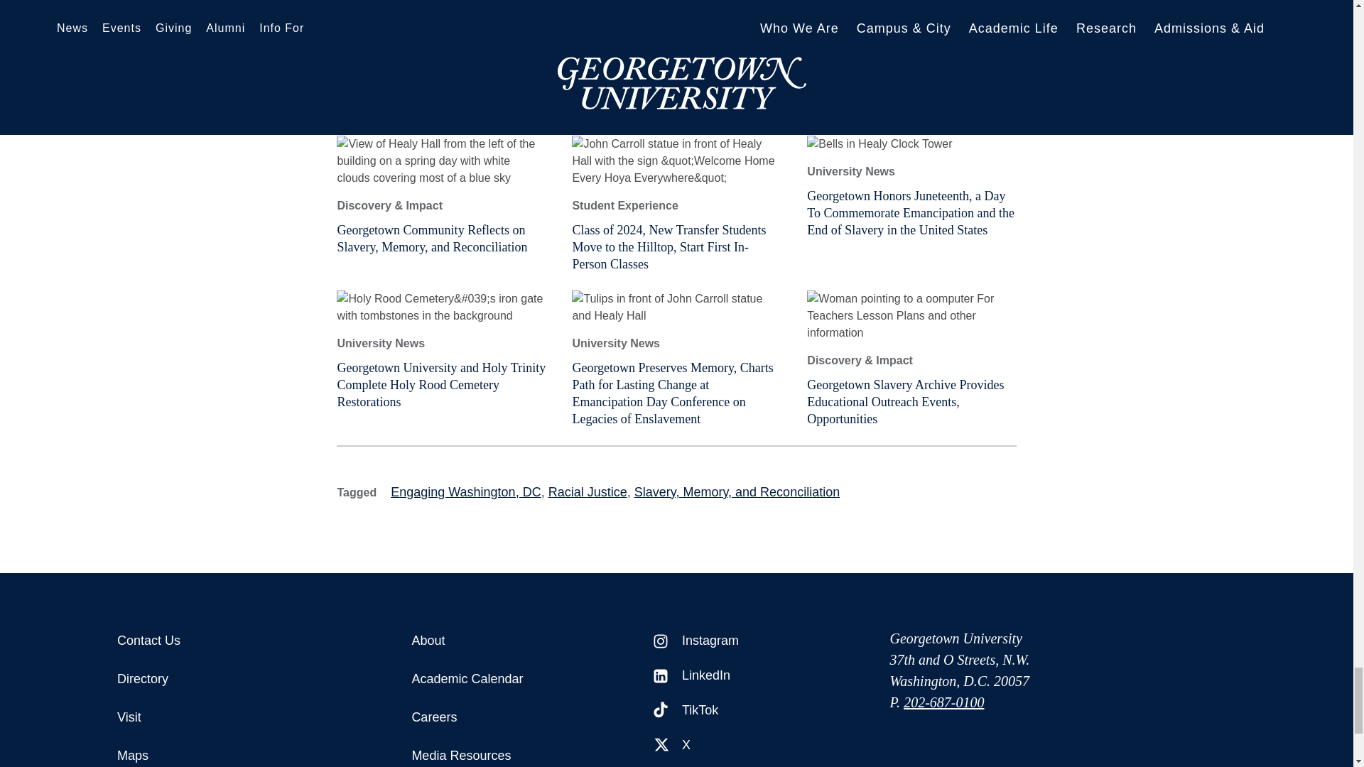 Image resolution: width=1364 pixels, height=767 pixels. What do you see at coordinates (661, 746) in the screenshot?
I see `X` at bounding box center [661, 746].